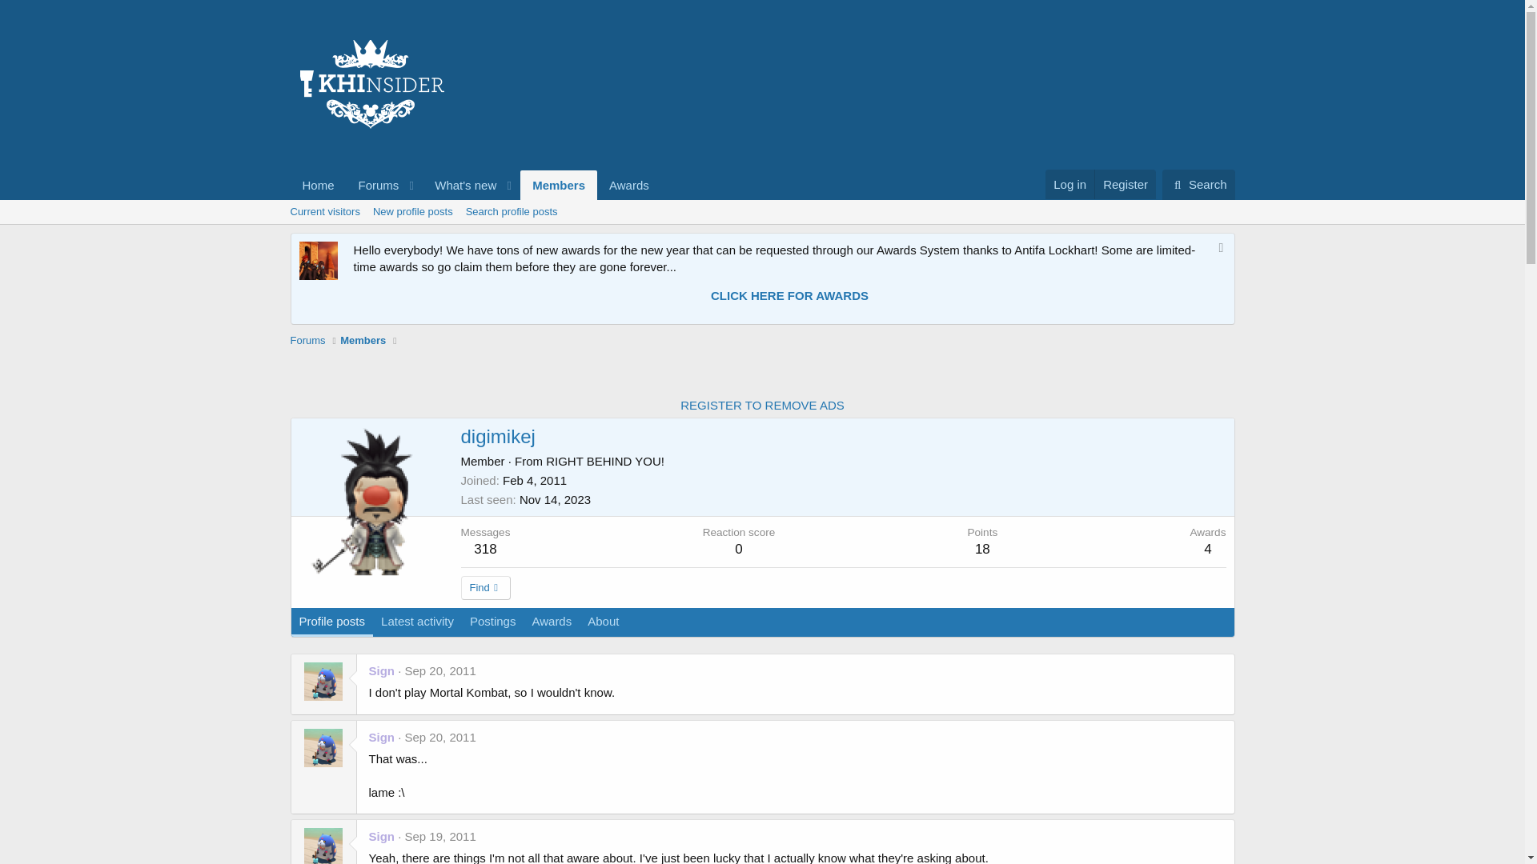 This screenshot has height=864, width=1537. Describe the element at coordinates (1198, 184) in the screenshot. I see `Current visitors` at that location.